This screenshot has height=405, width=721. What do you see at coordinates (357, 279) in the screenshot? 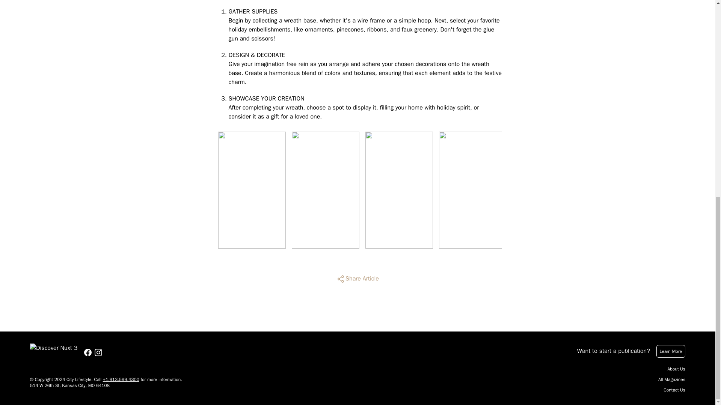
I see `Share Article` at bounding box center [357, 279].